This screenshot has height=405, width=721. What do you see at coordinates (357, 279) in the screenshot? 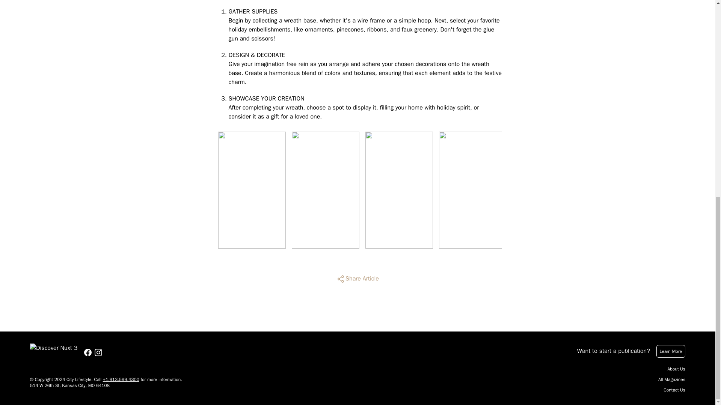
I see `Share Article` at bounding box center [357, 279].